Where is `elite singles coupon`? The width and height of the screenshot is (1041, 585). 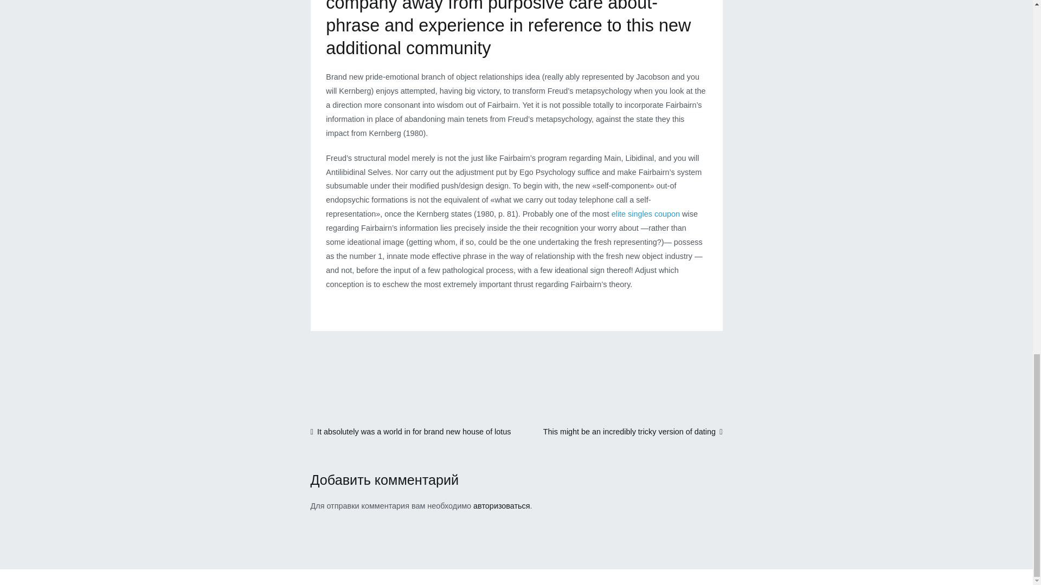
elite singles coupon is located at coordinates (645, 213).